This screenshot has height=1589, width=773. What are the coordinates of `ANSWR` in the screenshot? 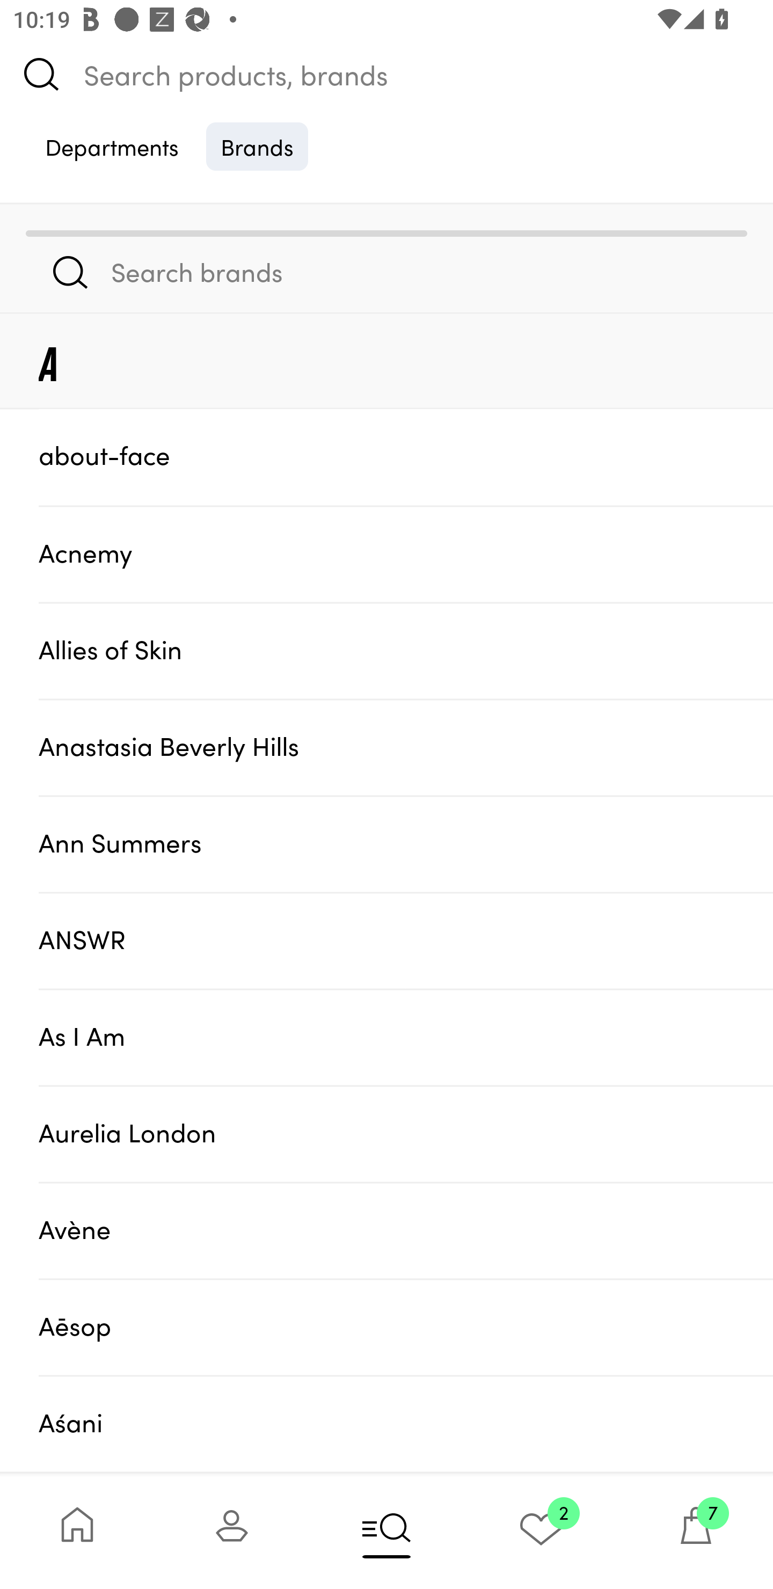 It's located at (406, 939).